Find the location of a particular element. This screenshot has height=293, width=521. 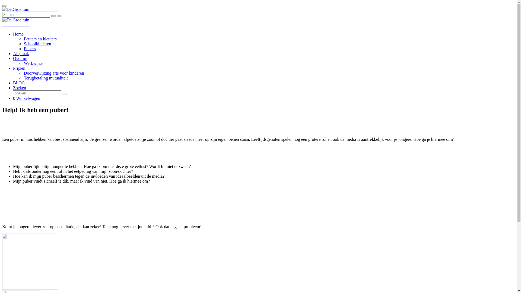

Doorverwijzing arts voor kinderen is located at coordinates (54, 73).